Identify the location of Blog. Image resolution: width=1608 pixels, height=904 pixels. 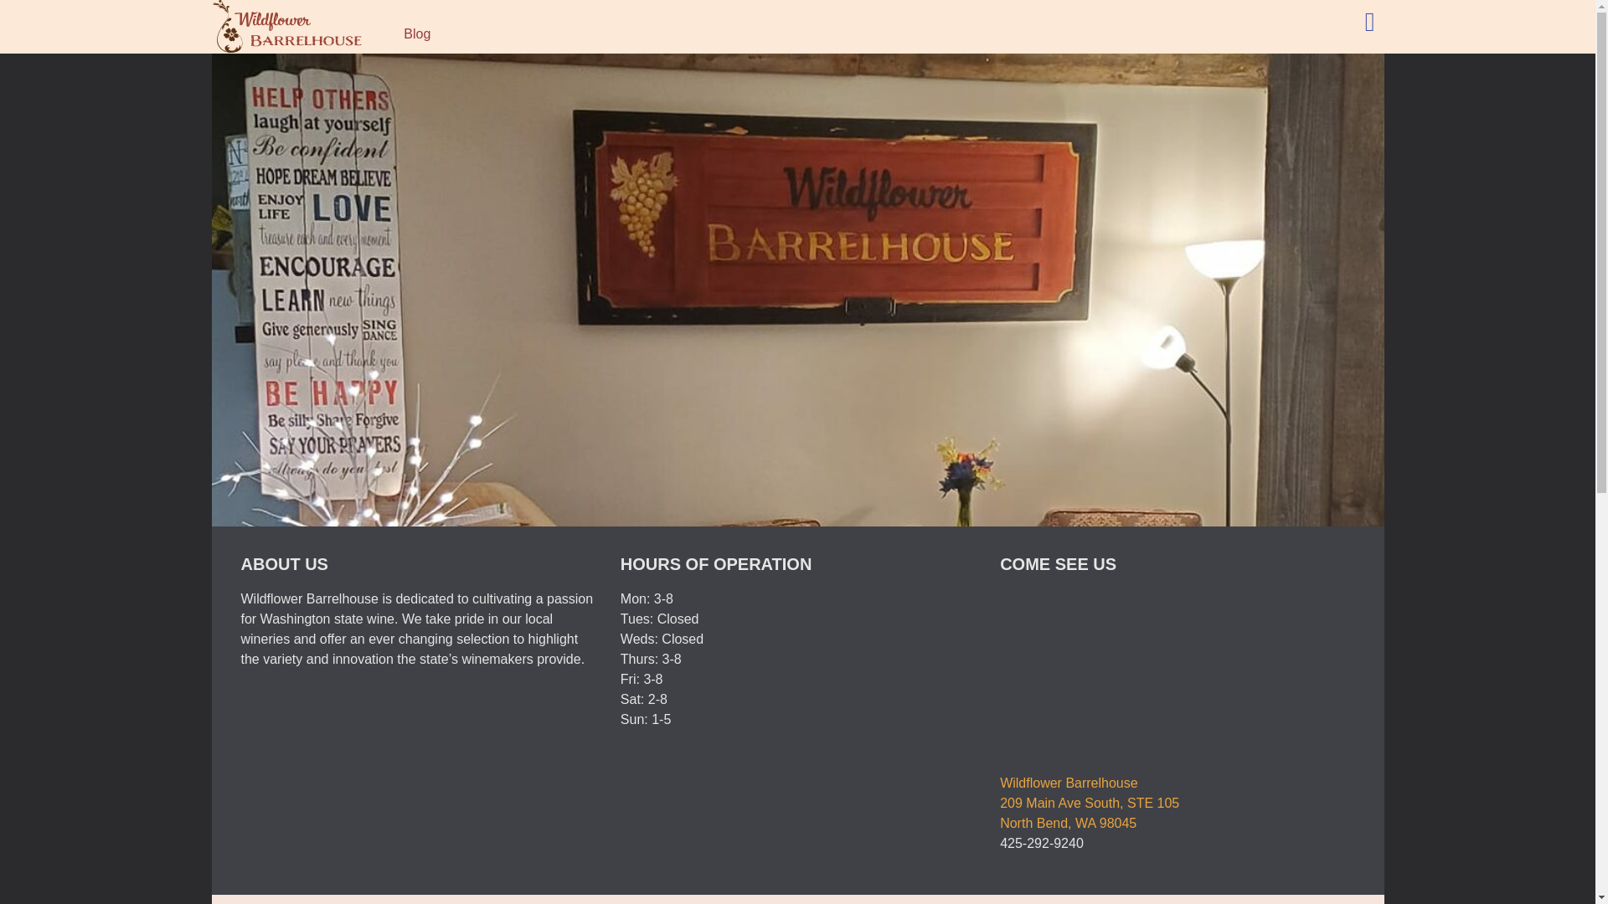
(417, 33).